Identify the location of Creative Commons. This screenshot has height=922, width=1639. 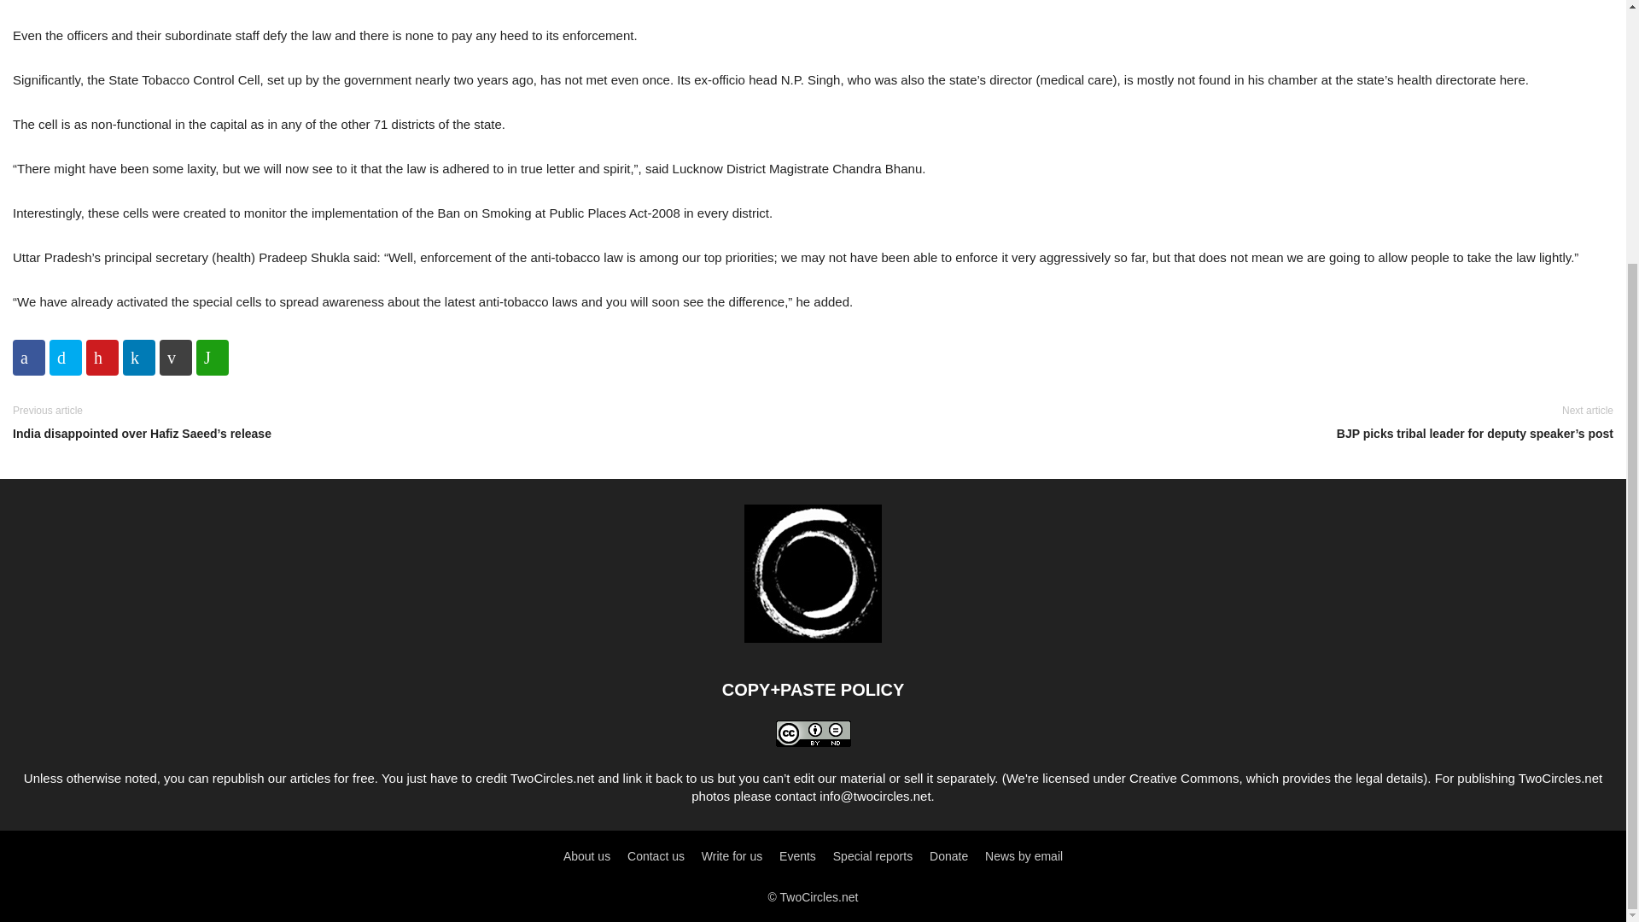
(1183, 778).